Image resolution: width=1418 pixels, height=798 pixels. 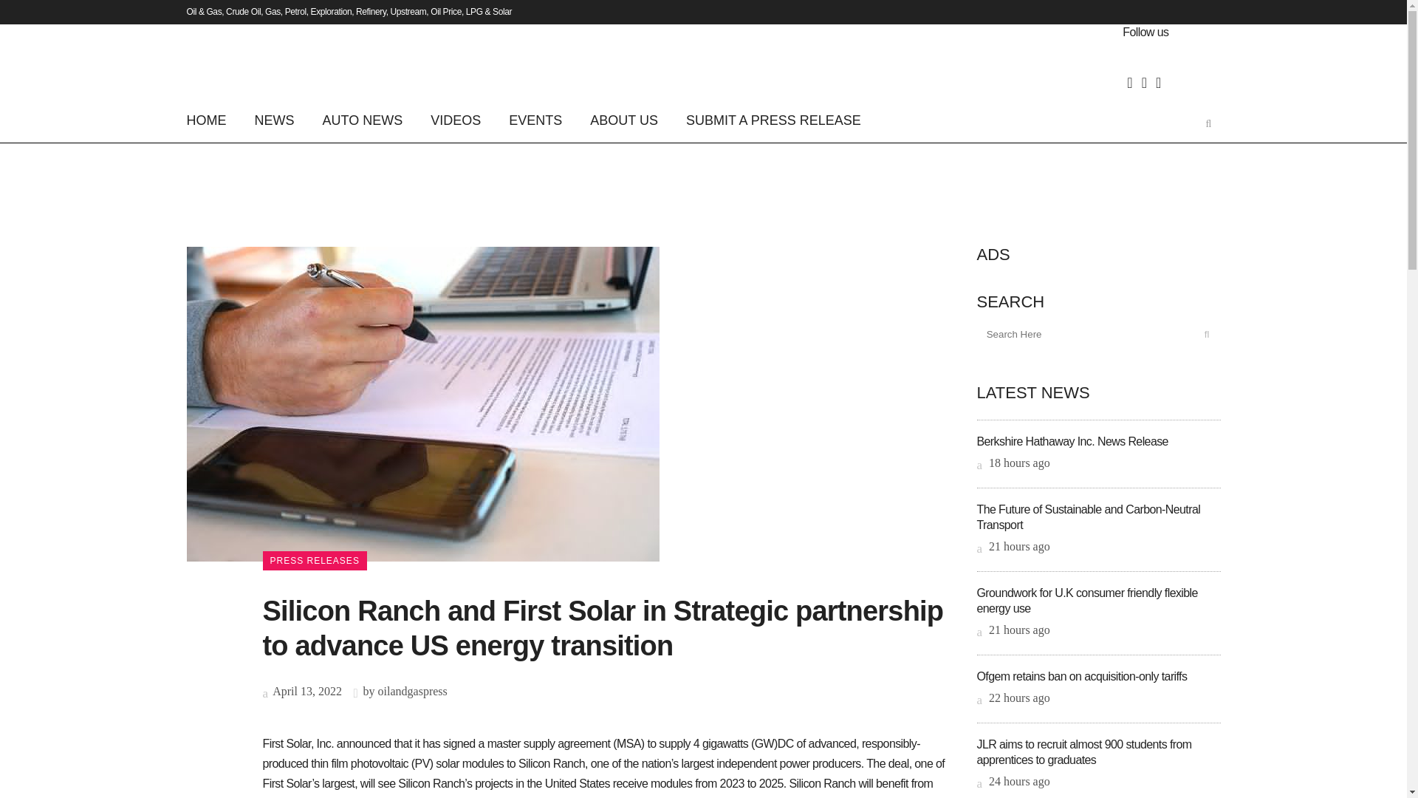 I want to click on AUTO NEWS, so click(x=363, y=120).